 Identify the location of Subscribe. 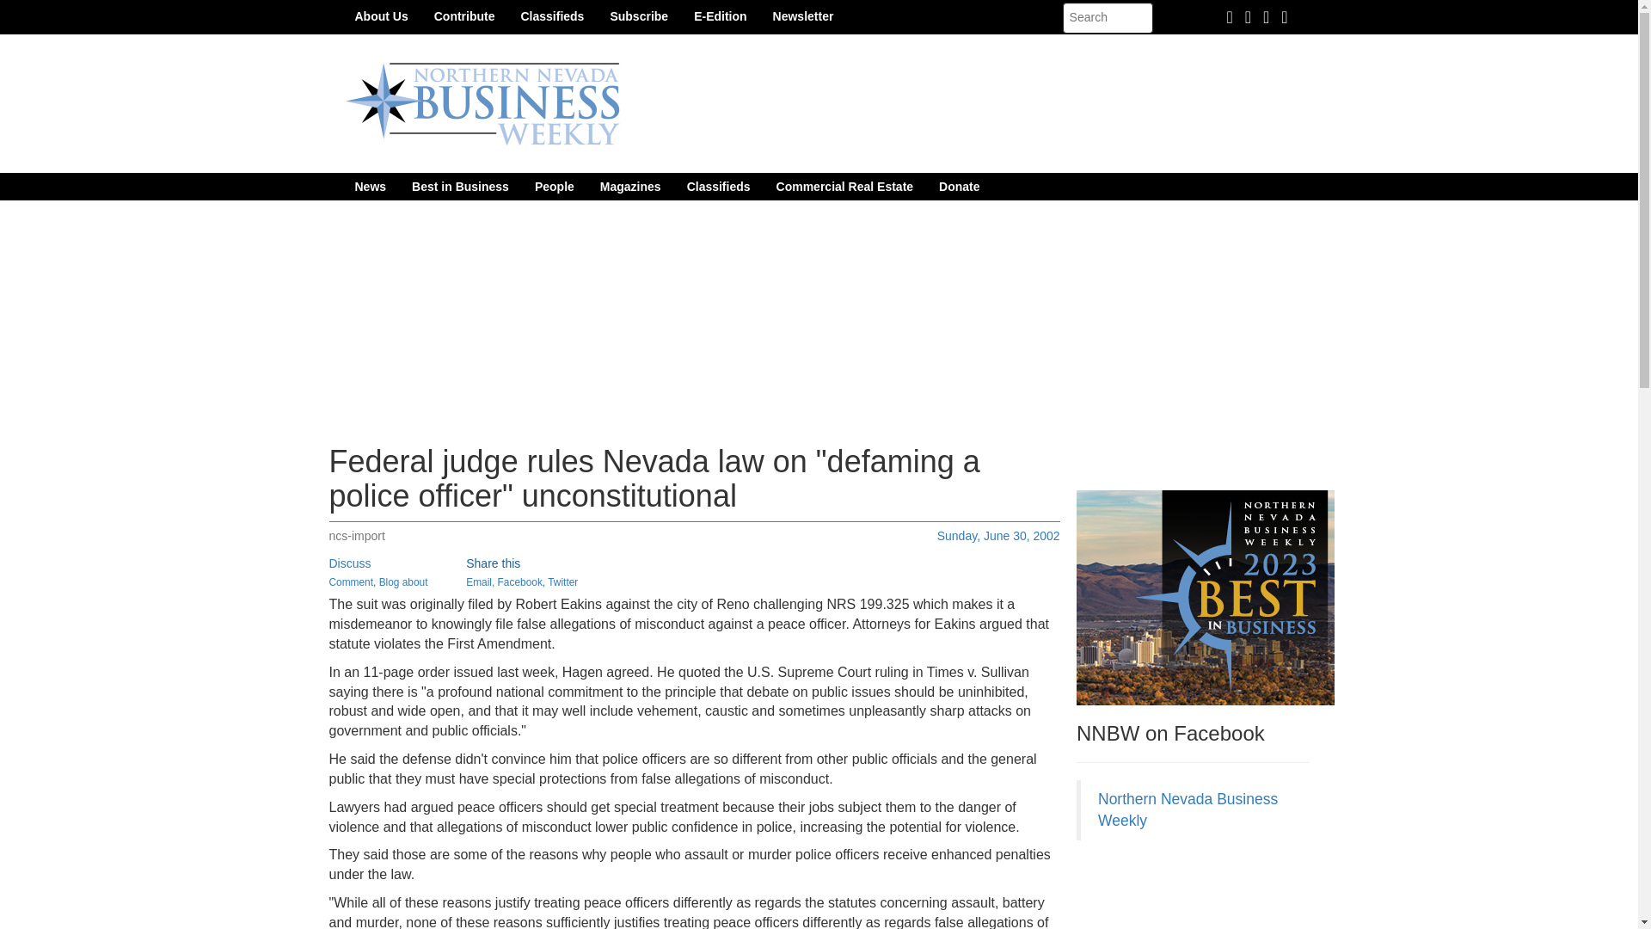
(638, 15).